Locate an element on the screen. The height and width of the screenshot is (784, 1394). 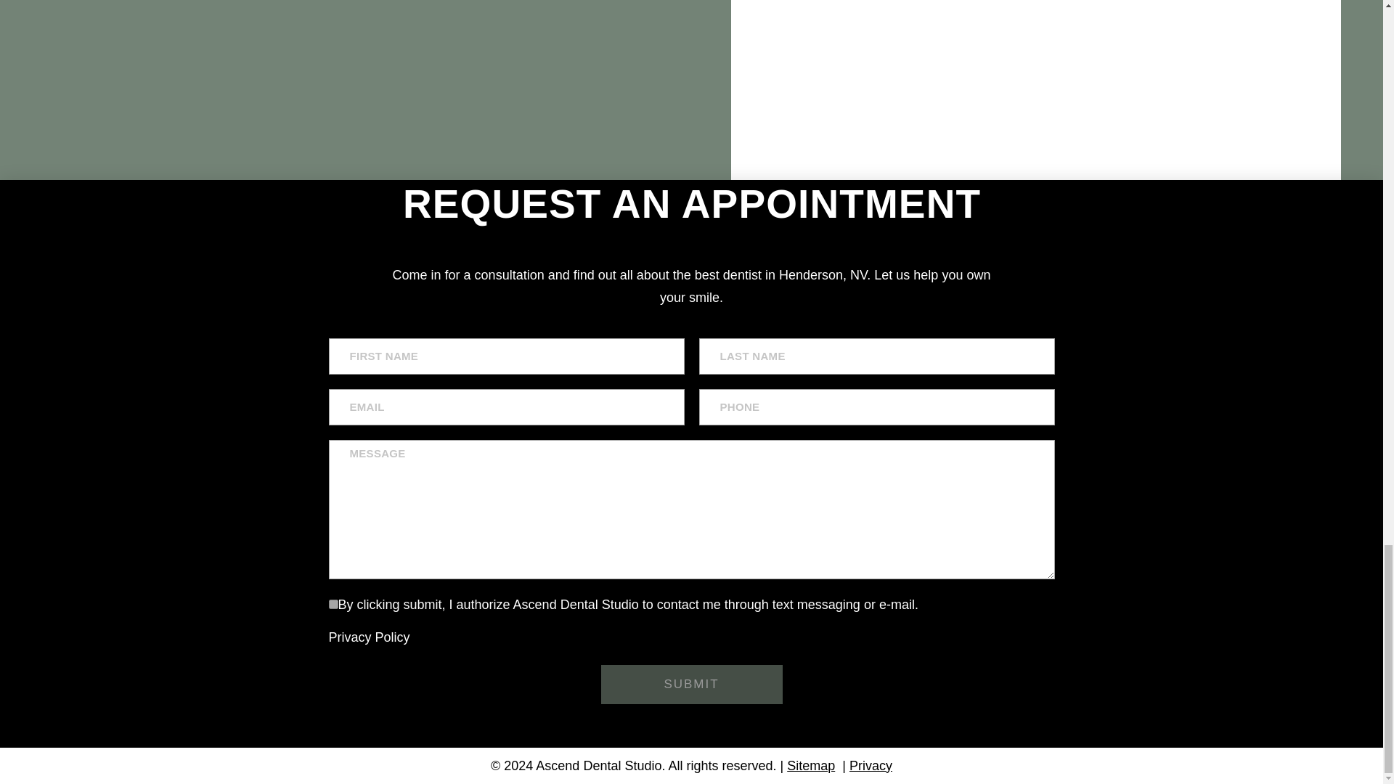
Privacy is located at coordinates (870, 765).